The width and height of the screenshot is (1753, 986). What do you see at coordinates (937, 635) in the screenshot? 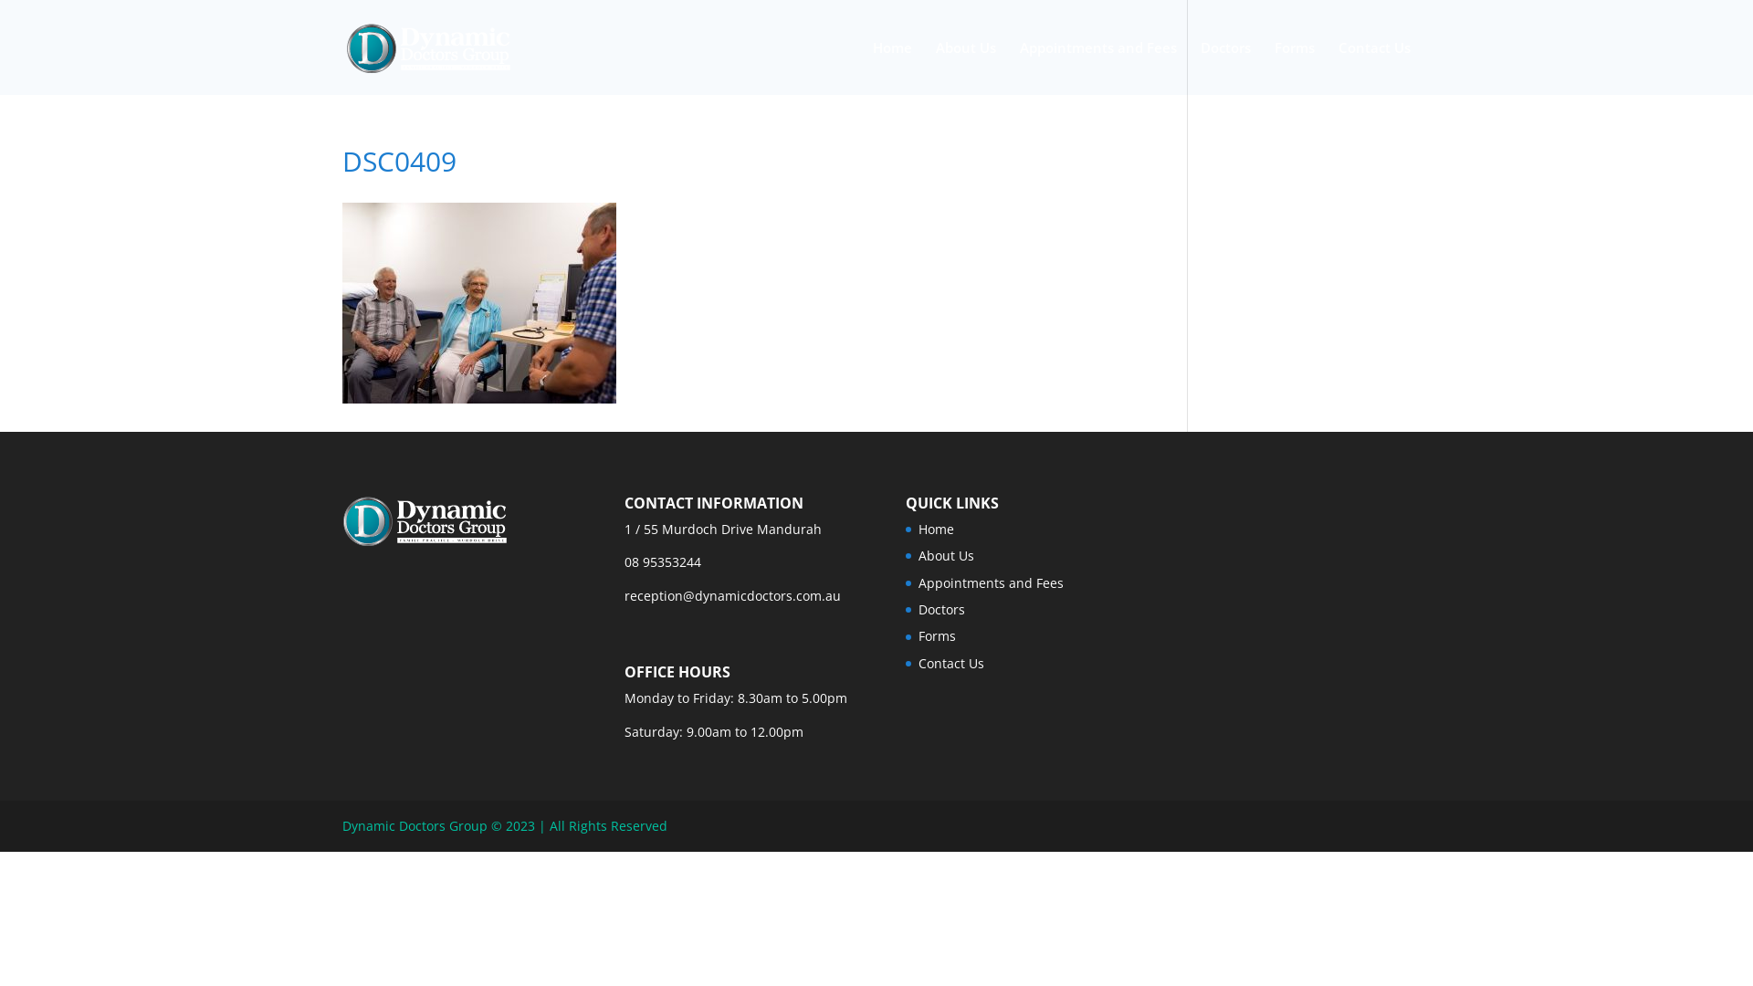
I see `Forms` at bounding box center [937, 635].